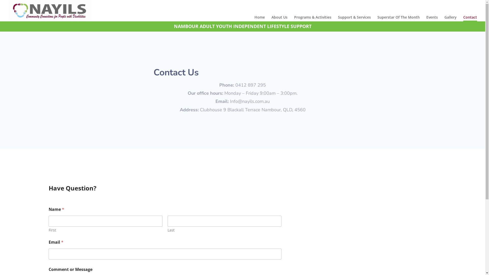 The width and height of the screenshot is (489, 275). What do you see at coordinates (399, 18) in the screenshot?
I see `Superstar Of The Month` at bounding box center [399, 18].